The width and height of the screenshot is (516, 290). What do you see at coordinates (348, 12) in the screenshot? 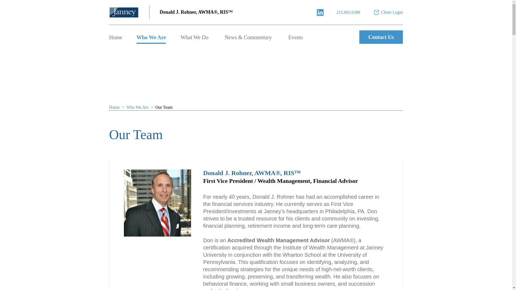
I see `contact-link` at bounding box center [348, 12].